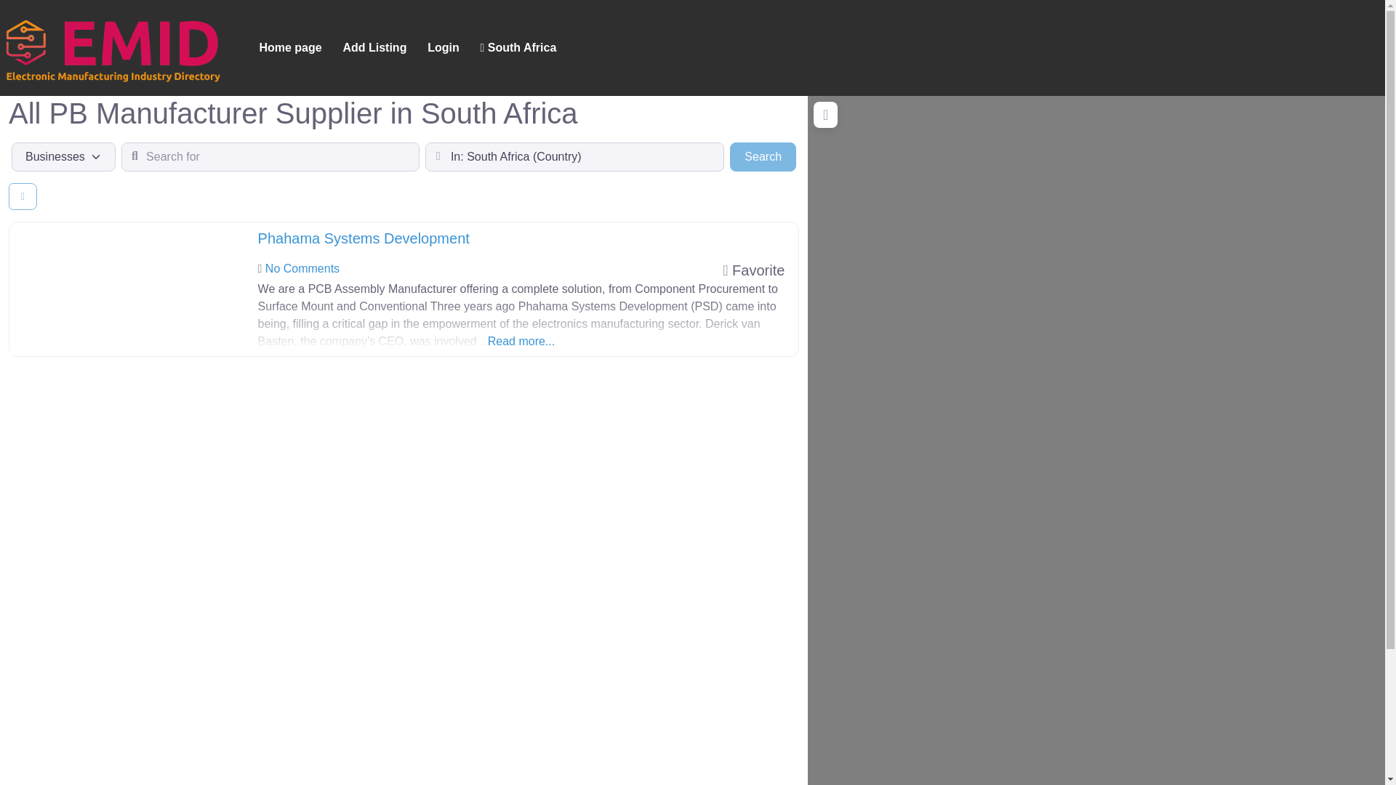 This screenshot has width=1396, height=785. Describe the element at coordinates (302, 268) in the screenshot. I see `No Comments` at that location.